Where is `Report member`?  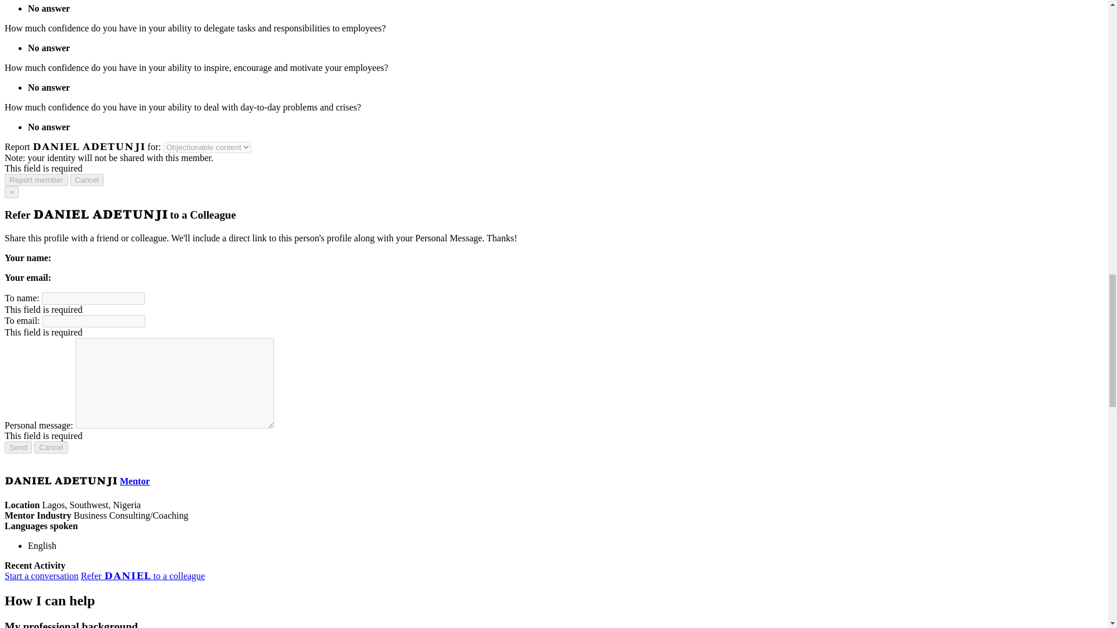
Report member is located at coordinates (36, 180).